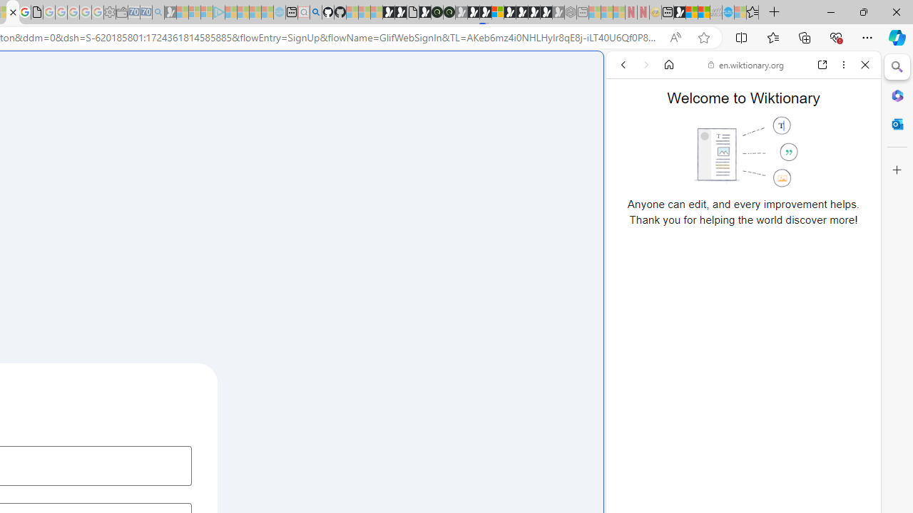 The image size is (913, 513). I want to click on Future Focus Report 2024, so click(449, 13).